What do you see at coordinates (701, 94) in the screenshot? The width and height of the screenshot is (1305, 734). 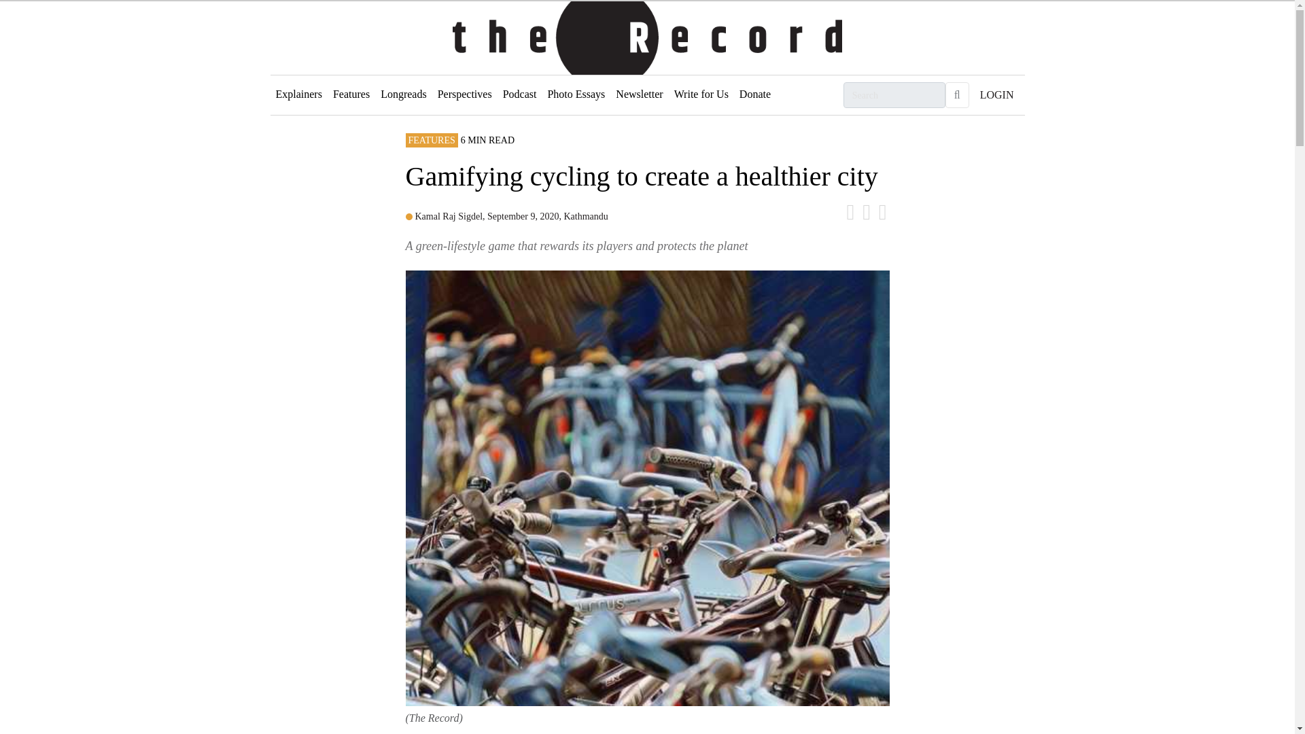 I see `Write for Us` at bounding box center [701, 94].